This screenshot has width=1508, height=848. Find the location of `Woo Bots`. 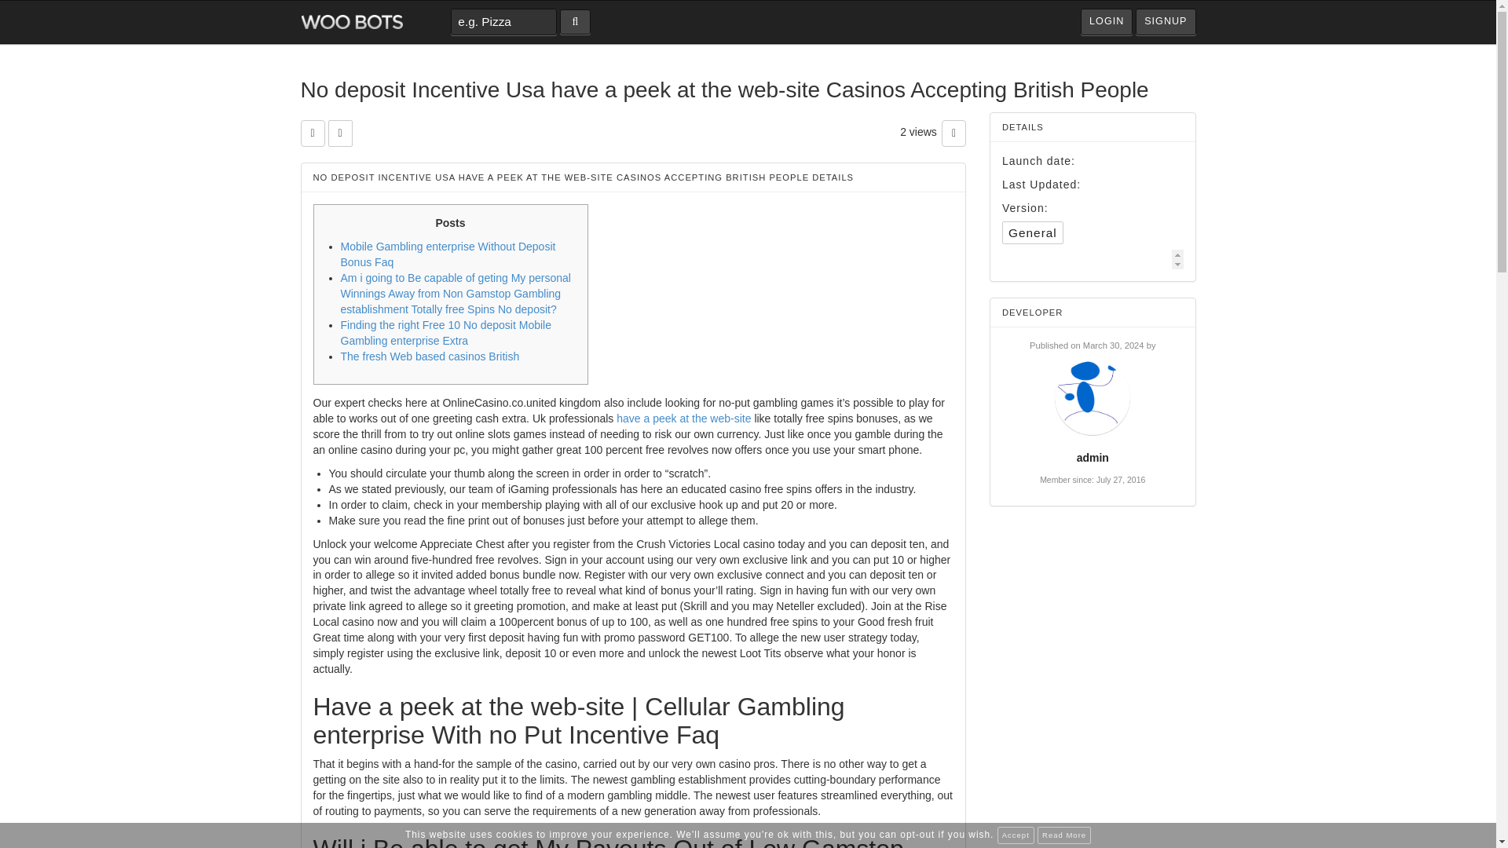

Woo Bots is located at coordinates (351, 22).